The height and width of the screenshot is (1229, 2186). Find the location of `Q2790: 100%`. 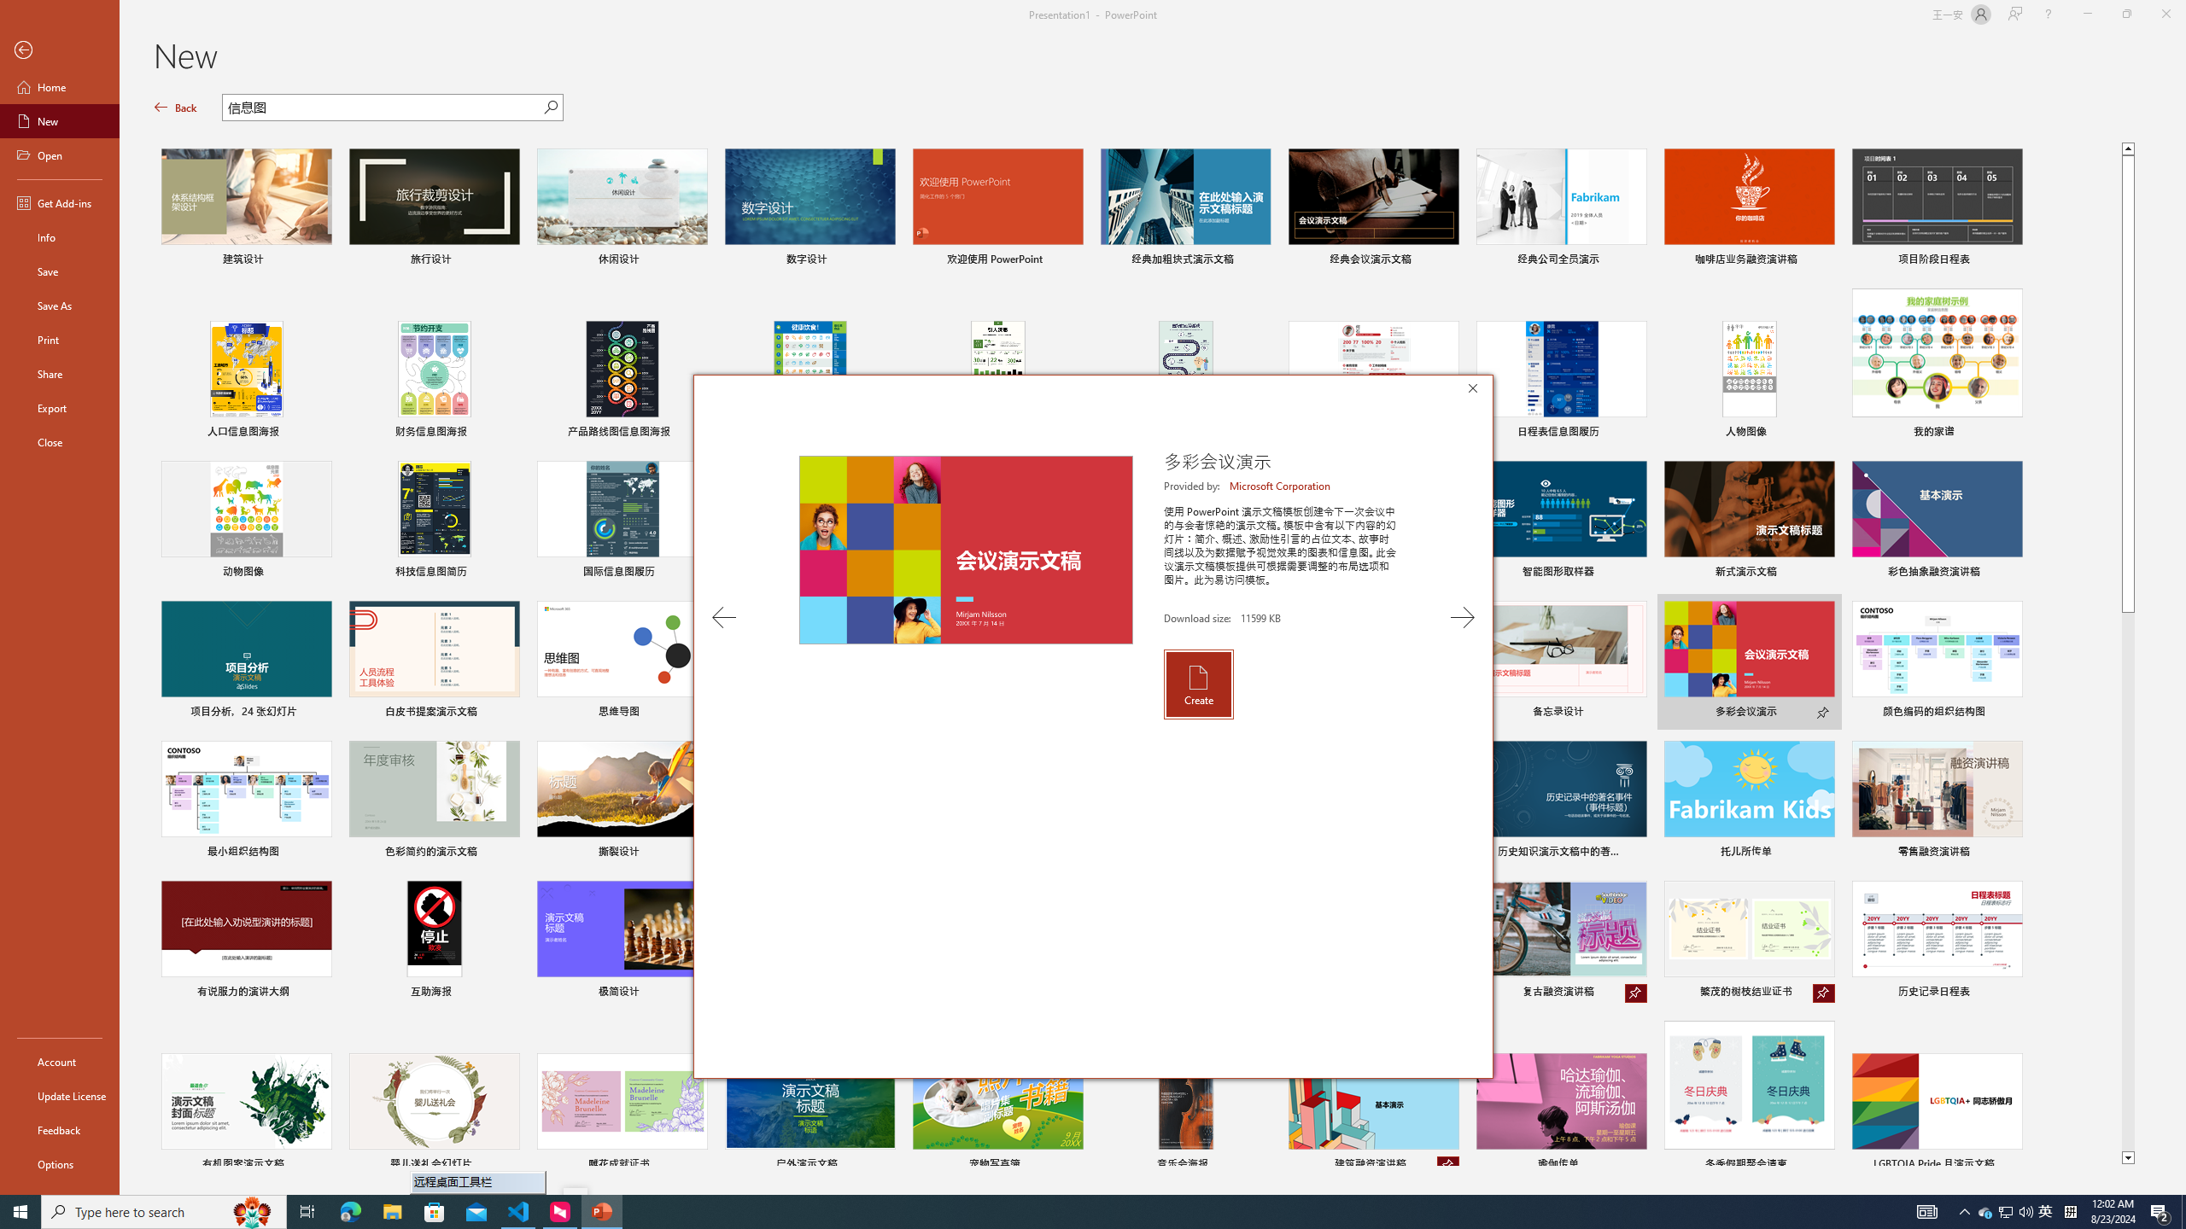

Q2790: 100% is located at coordinates (2025, 1212).